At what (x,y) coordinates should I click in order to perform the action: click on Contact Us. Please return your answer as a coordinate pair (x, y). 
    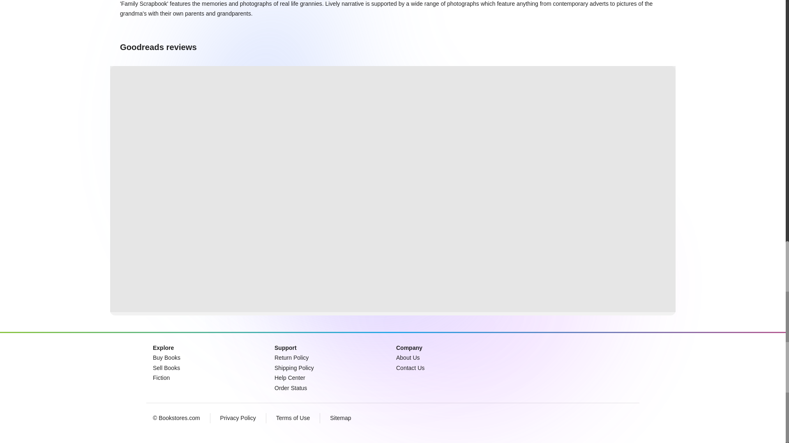
    Looking at the image, I should click on (410, 368).